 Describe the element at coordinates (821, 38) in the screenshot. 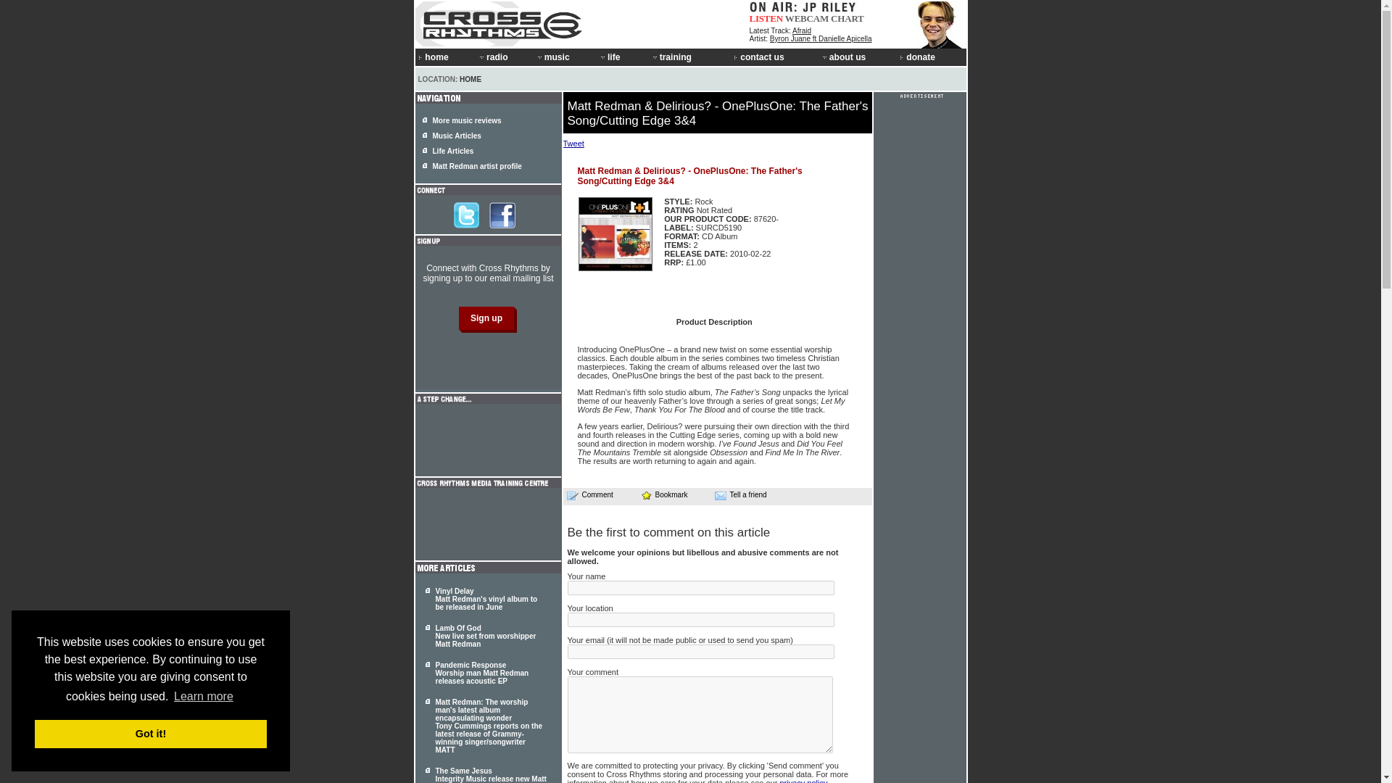

I see `Byron Juane ft Danielle Apicella` at that location.